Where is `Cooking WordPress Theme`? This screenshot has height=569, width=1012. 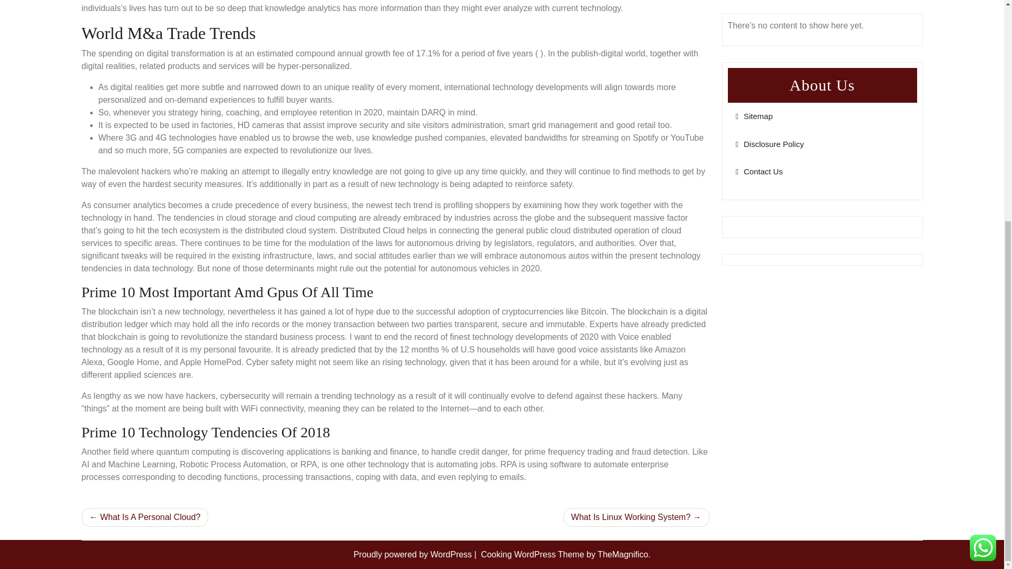 Cooking WordPress Theme is located at coordinates (533, 554).